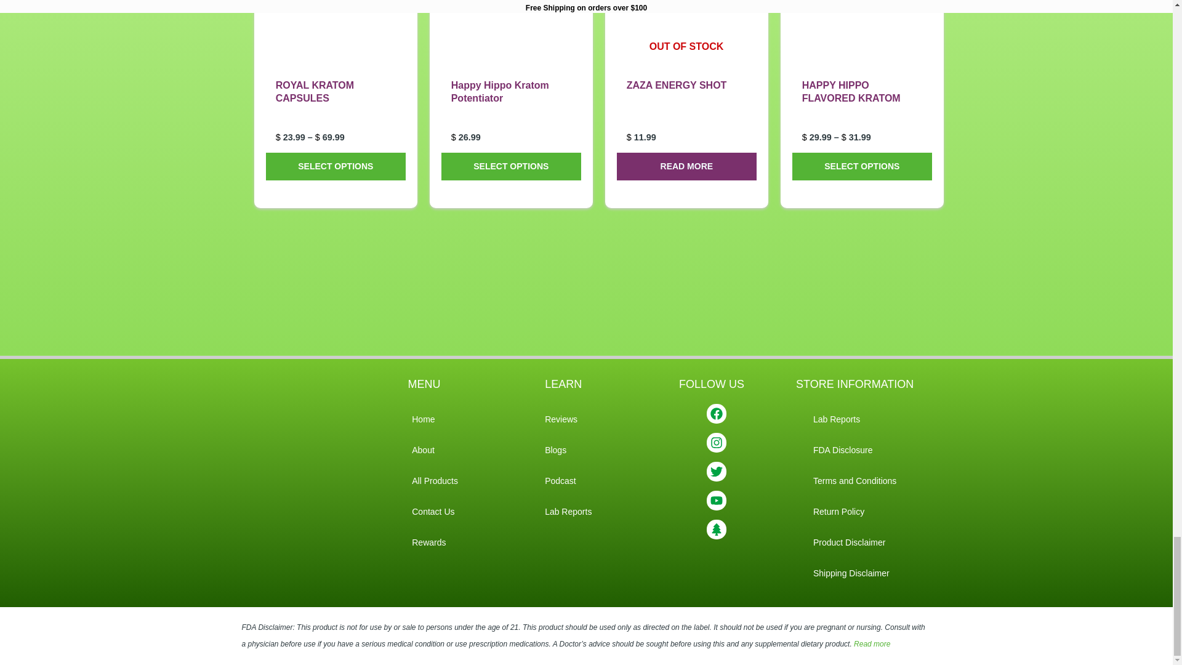  Describe the element at coordinates (686, 36) in the screenshot. I see `OUT OF STOCK` at that location.